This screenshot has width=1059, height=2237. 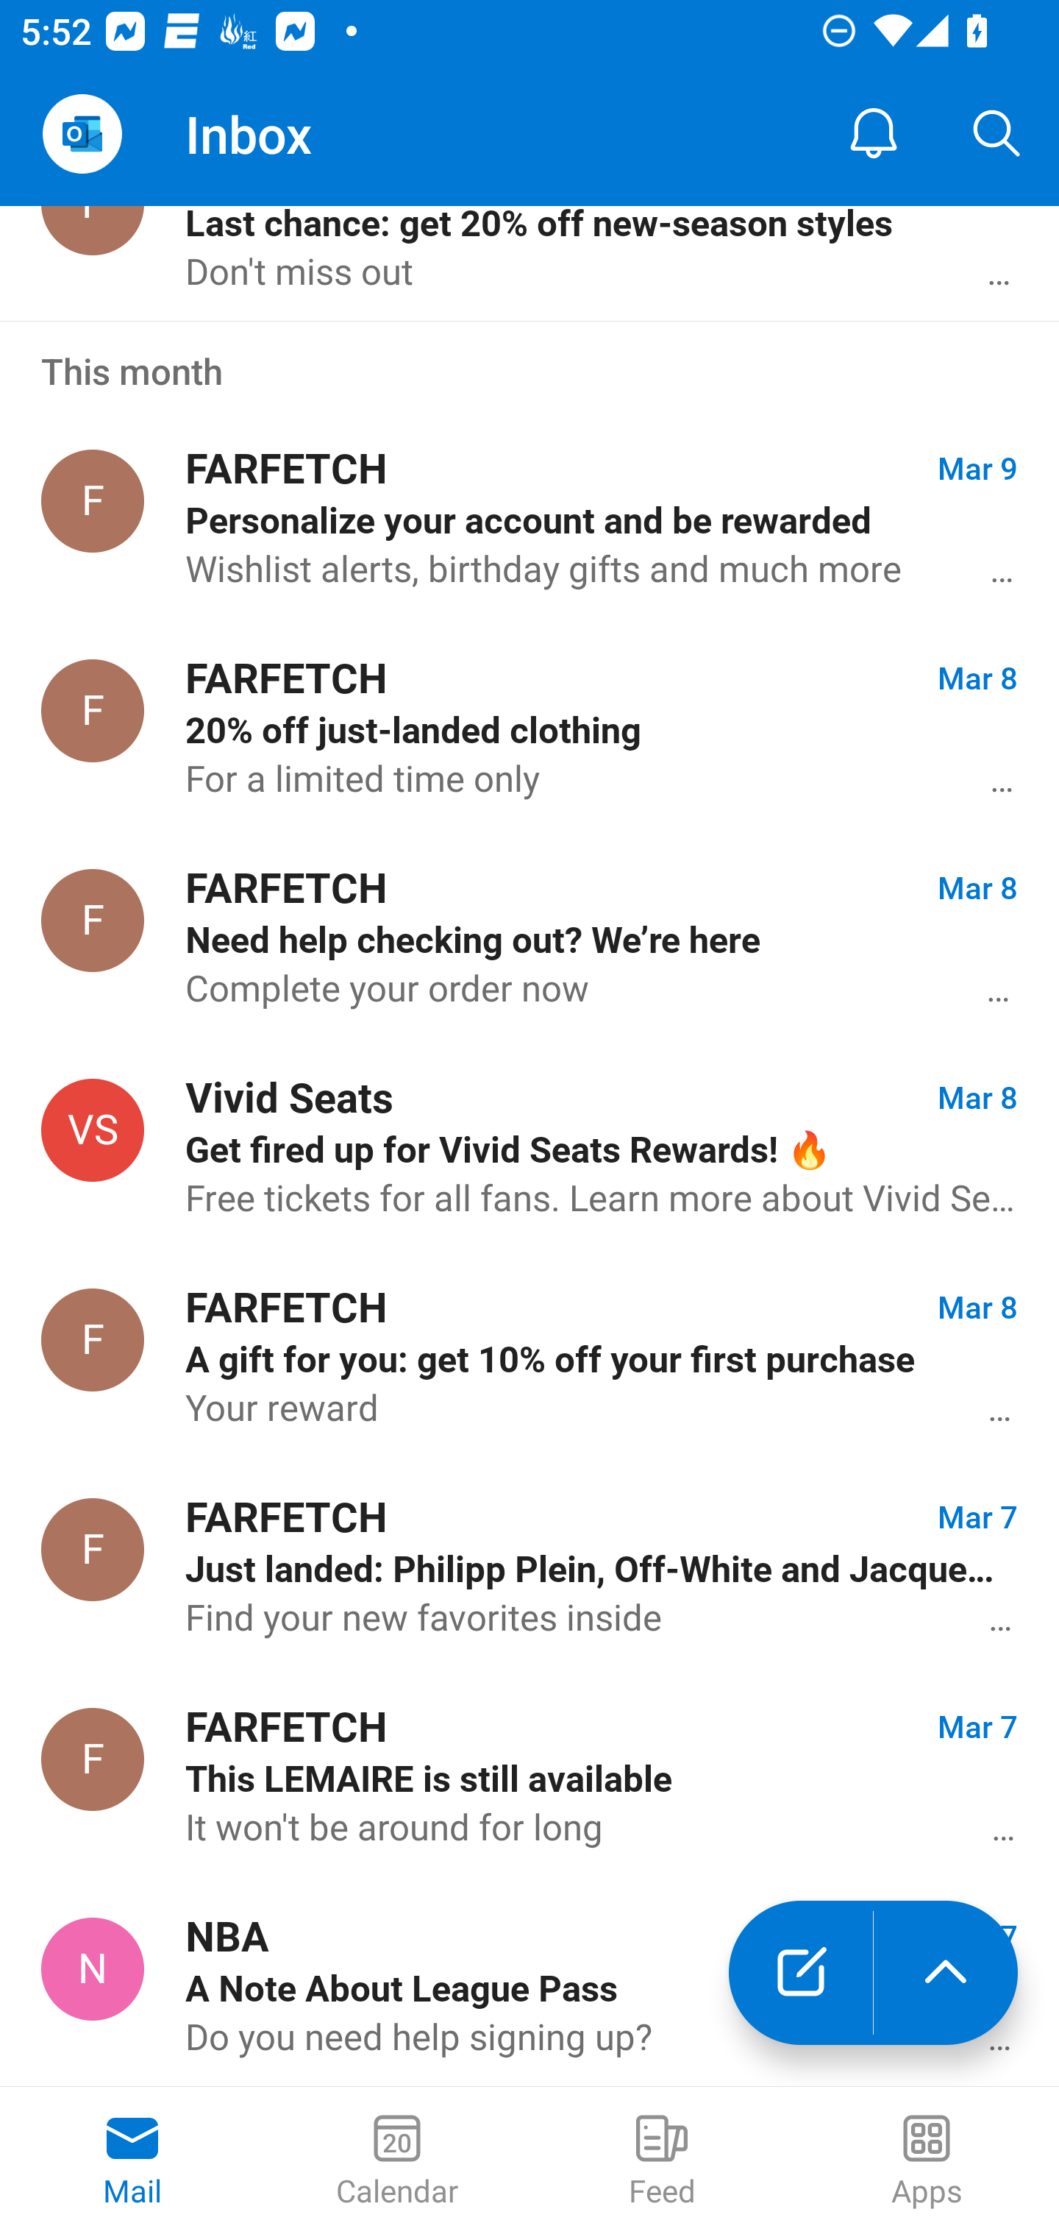 What do you see at coordinates (82, 134) in the screenshot?
I see `Open Navigation Drawer` at bounding box center [82, 134].